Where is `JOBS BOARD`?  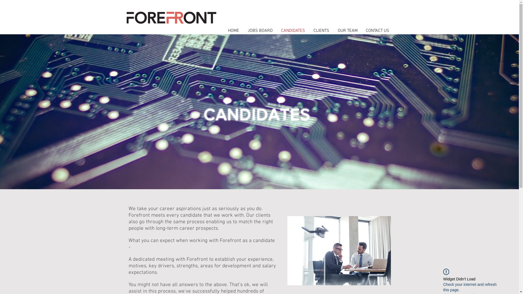 JOBS BOARD is located at coordinates (260, 31).